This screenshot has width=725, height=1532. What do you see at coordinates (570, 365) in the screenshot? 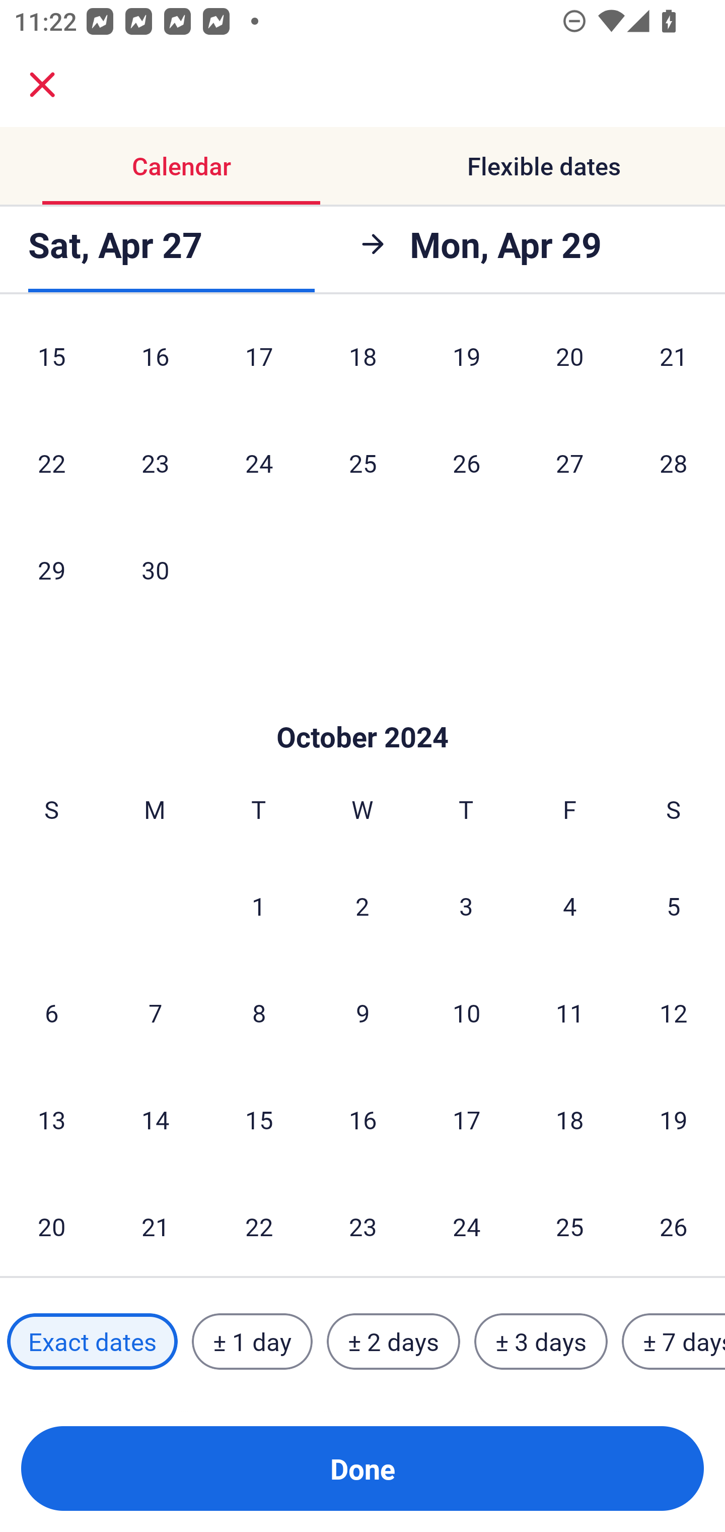
I see `20 Friday, September 20, 2024` at bounding box center [570, 365].